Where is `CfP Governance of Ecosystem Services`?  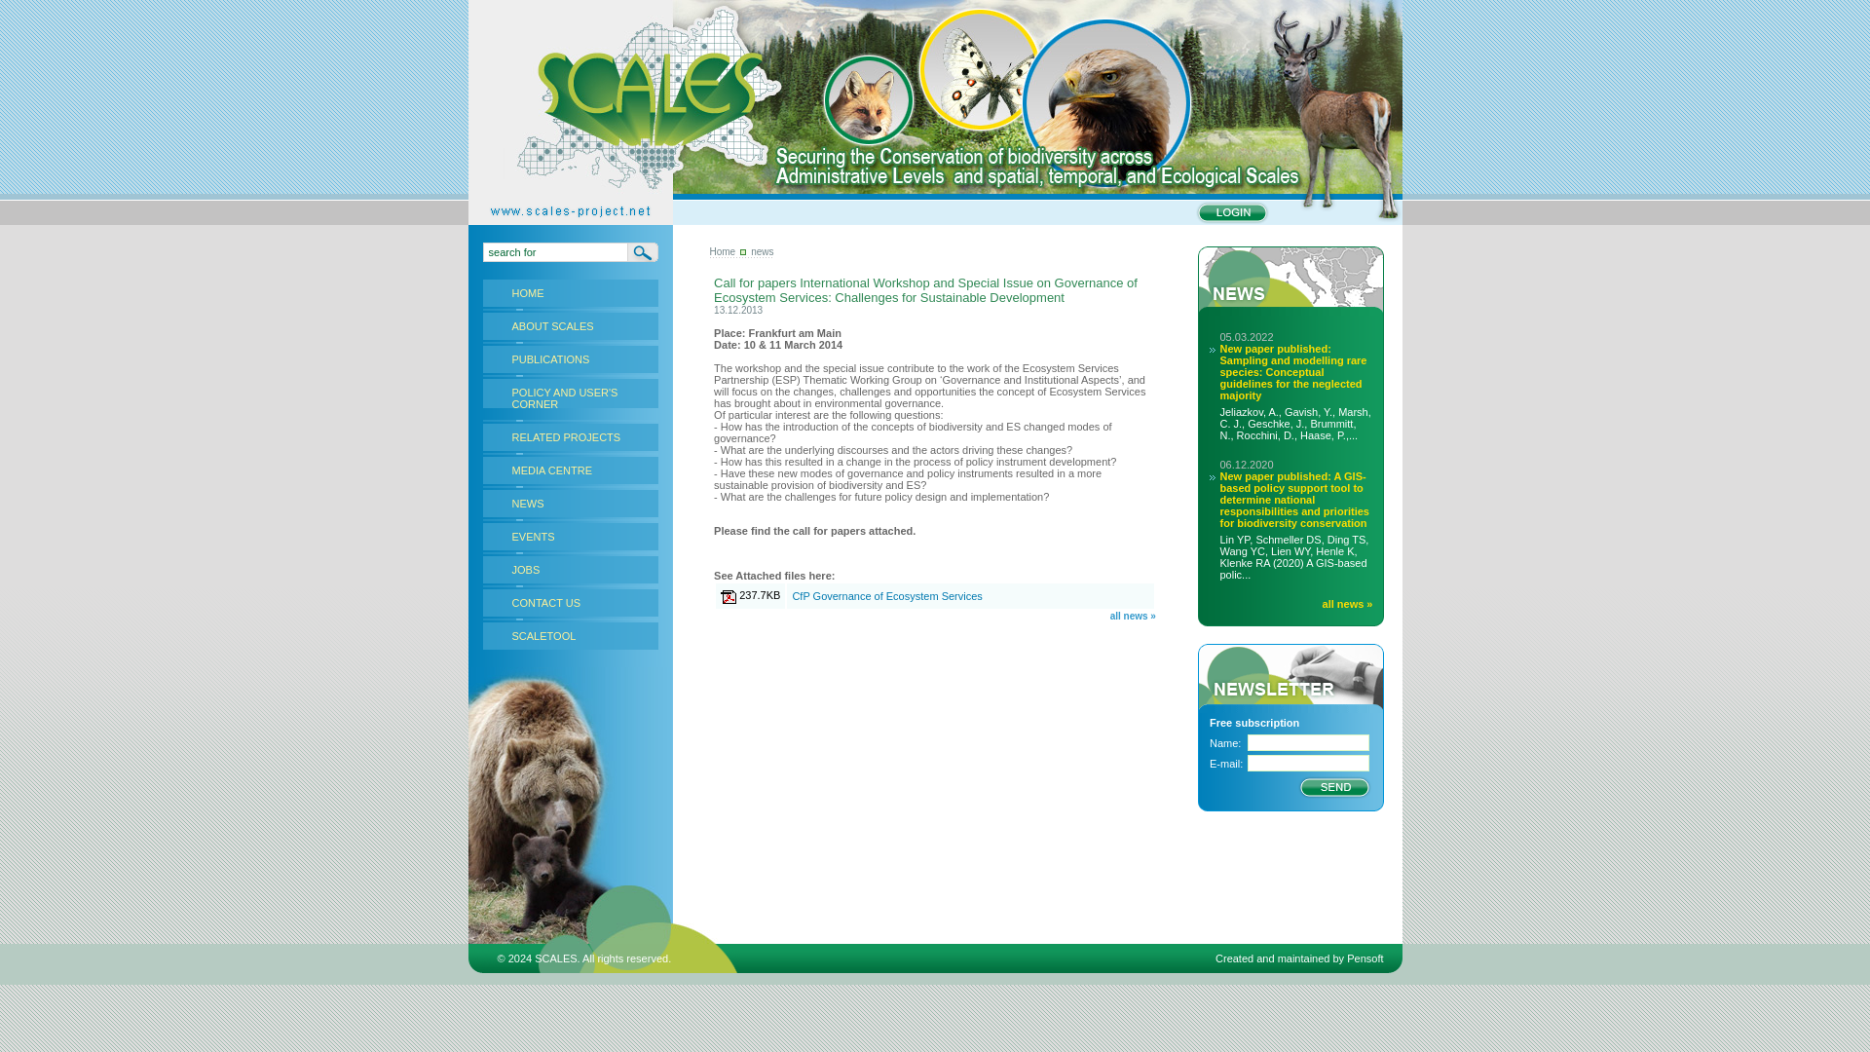
CfP Governance of Ecosystem Services is located at coordinates (886, 595).